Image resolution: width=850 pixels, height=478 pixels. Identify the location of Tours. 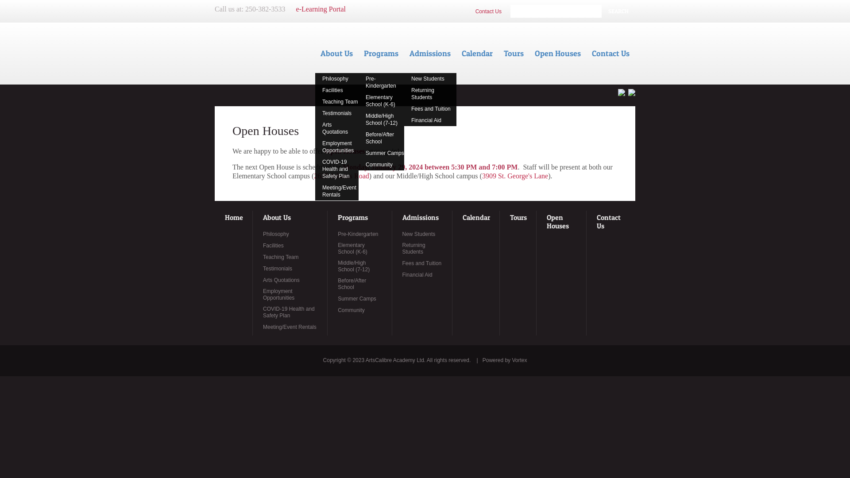
(514, 54).